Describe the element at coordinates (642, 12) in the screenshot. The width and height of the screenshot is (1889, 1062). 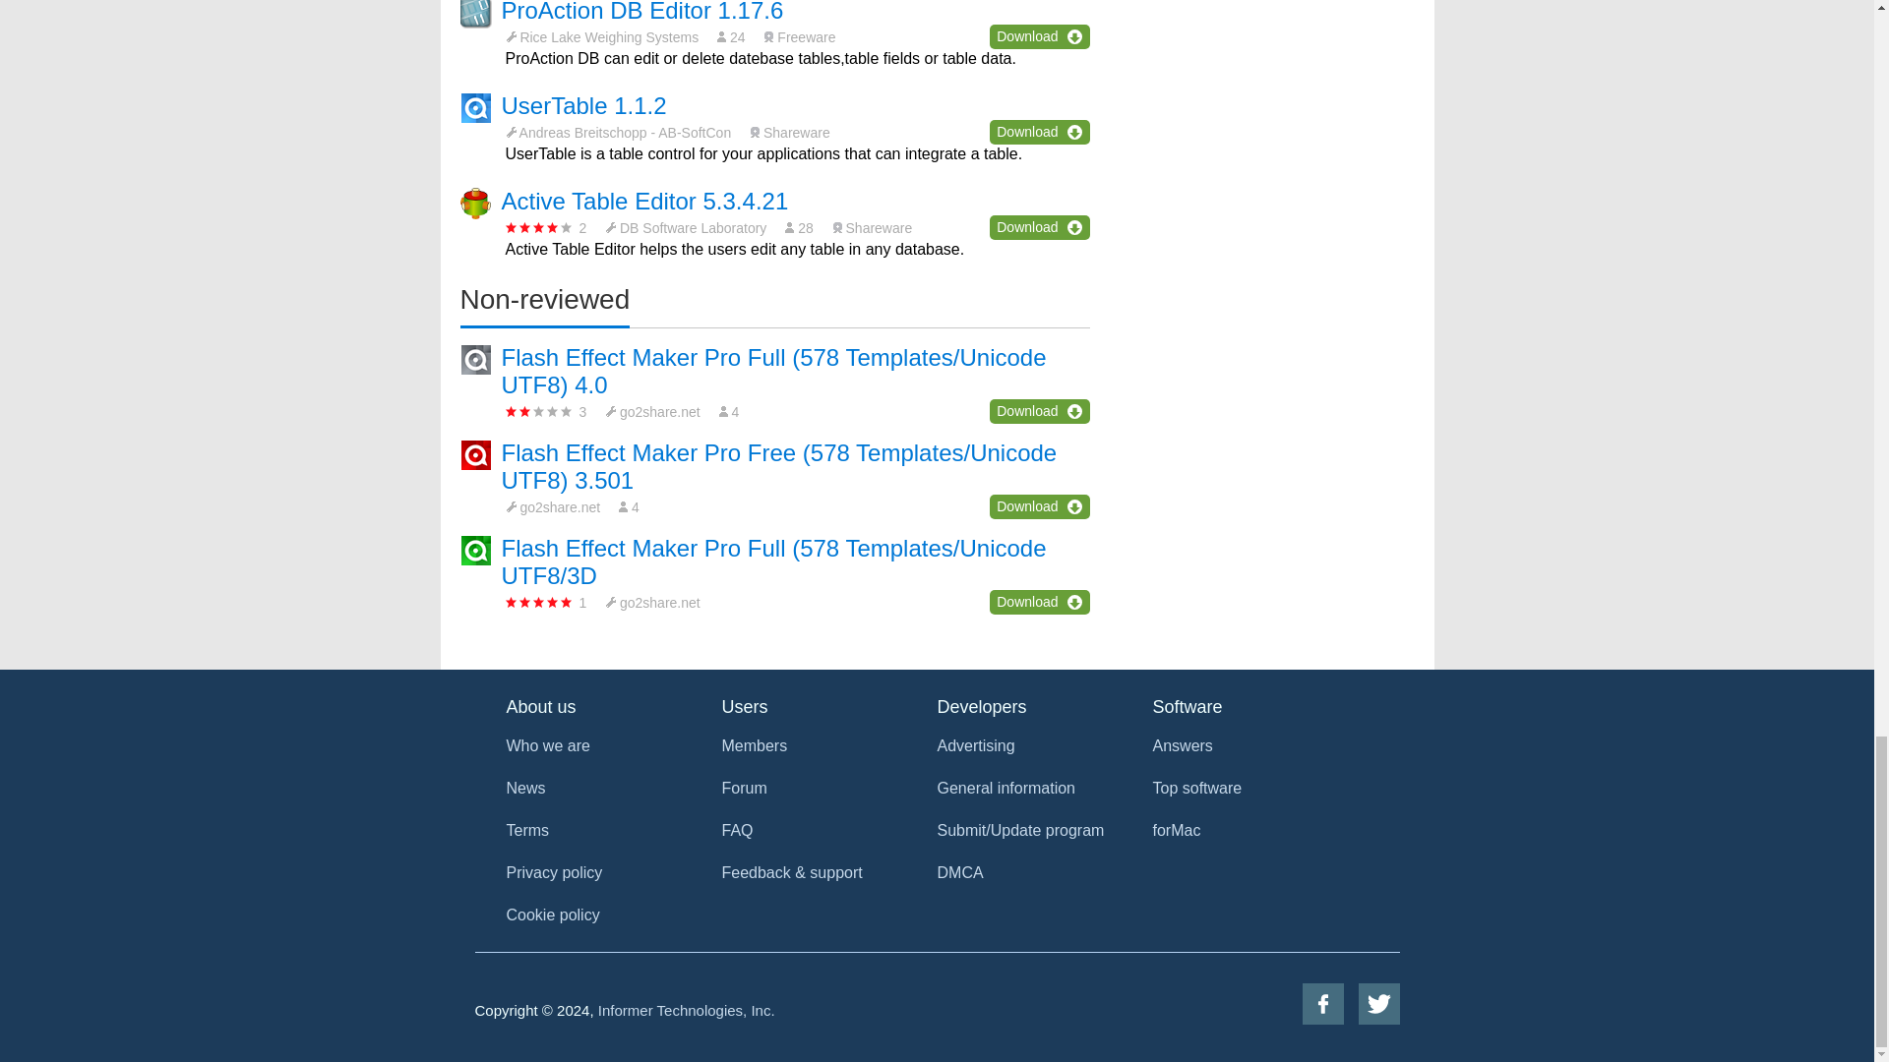
I see `ProAction DB Editor 1.17.6` at that location.